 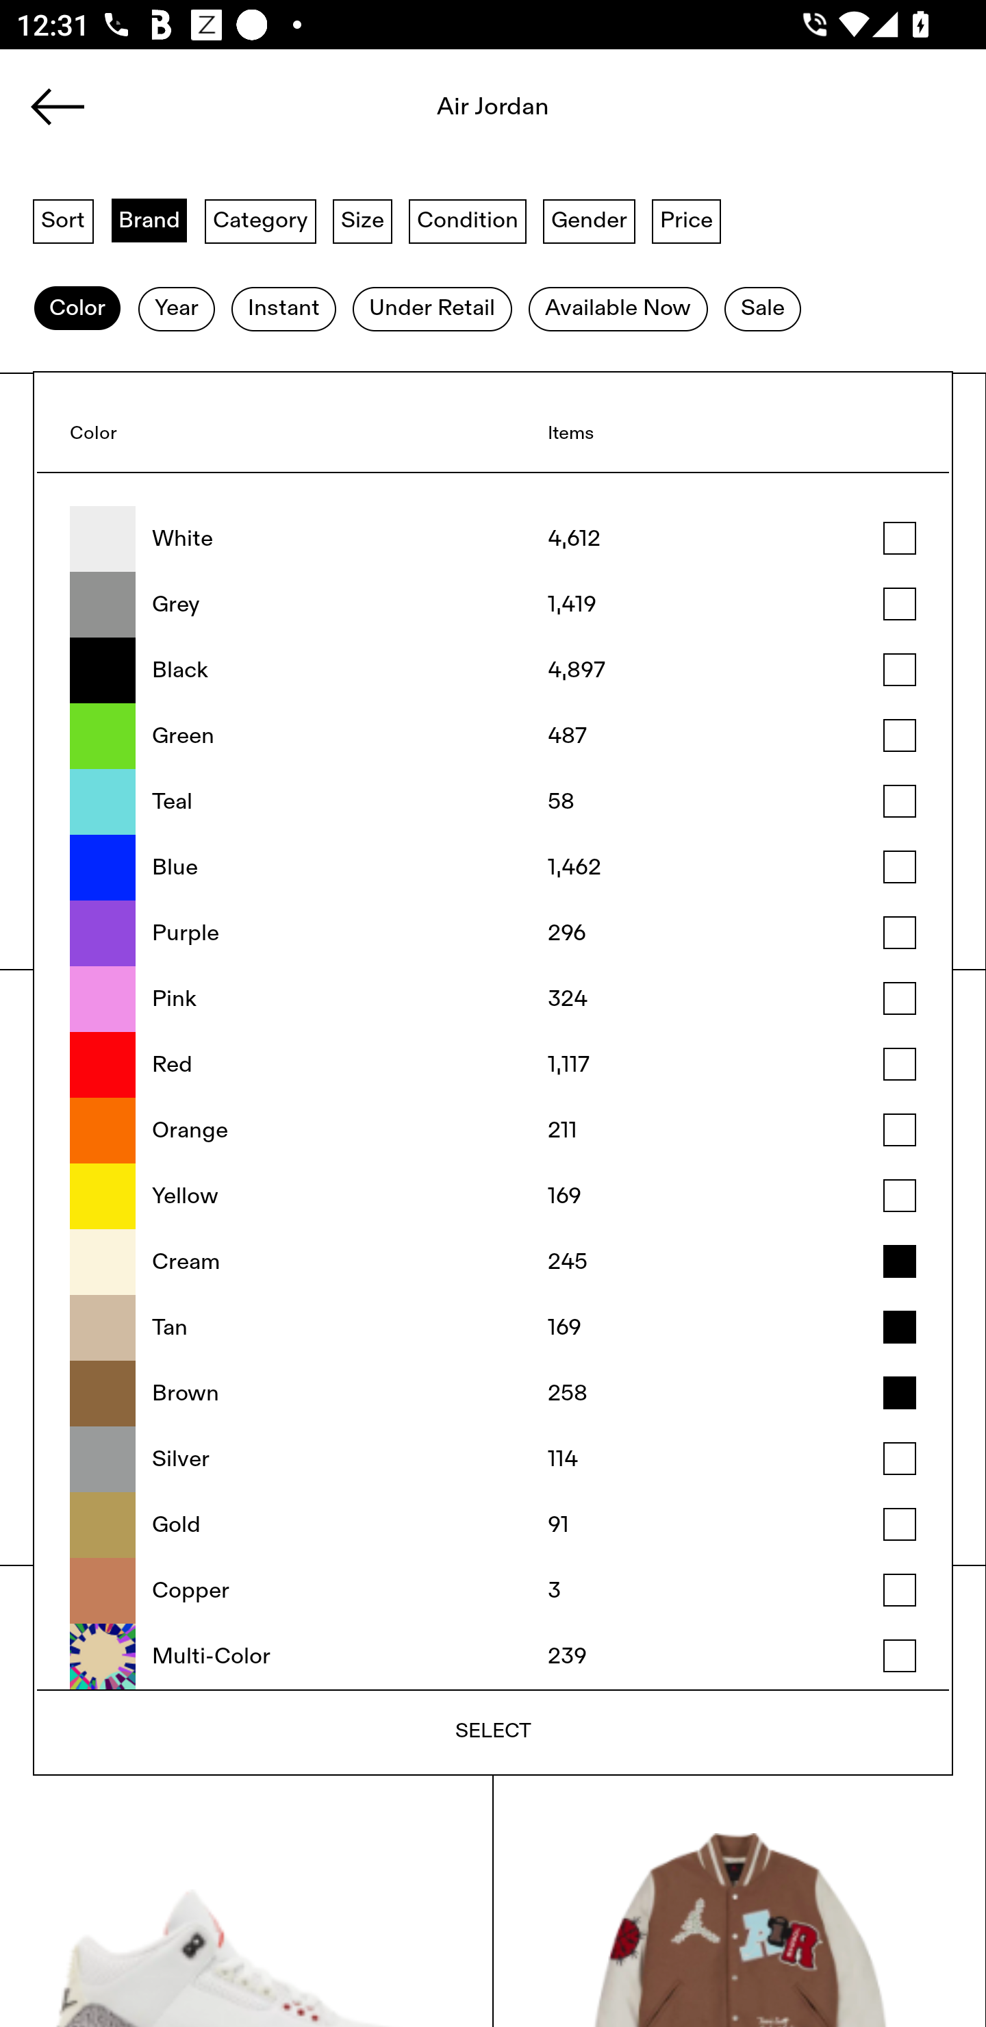 I want to click on Orange 211, so click(x=493, y=1131).